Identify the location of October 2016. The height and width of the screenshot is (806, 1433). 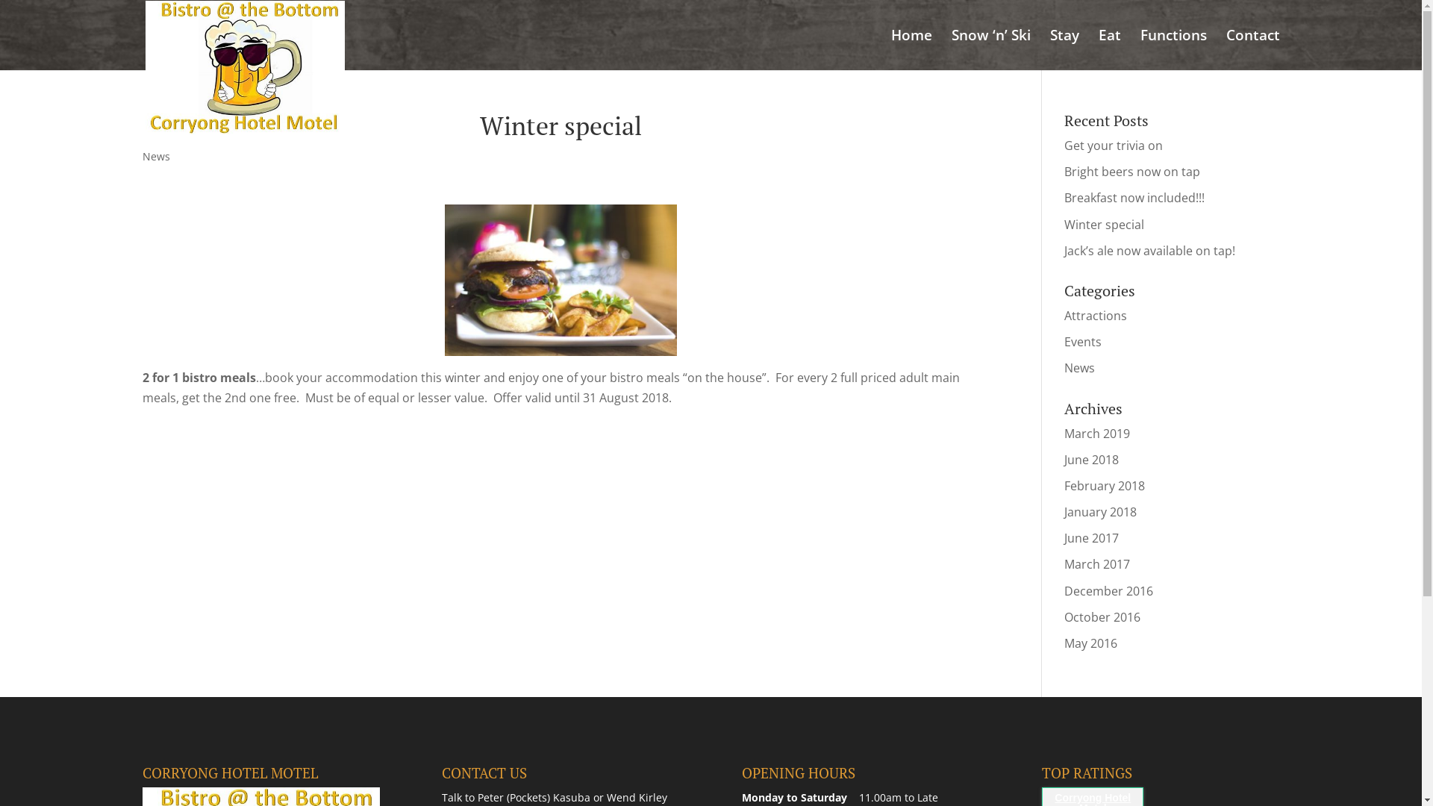
(1102, 617).